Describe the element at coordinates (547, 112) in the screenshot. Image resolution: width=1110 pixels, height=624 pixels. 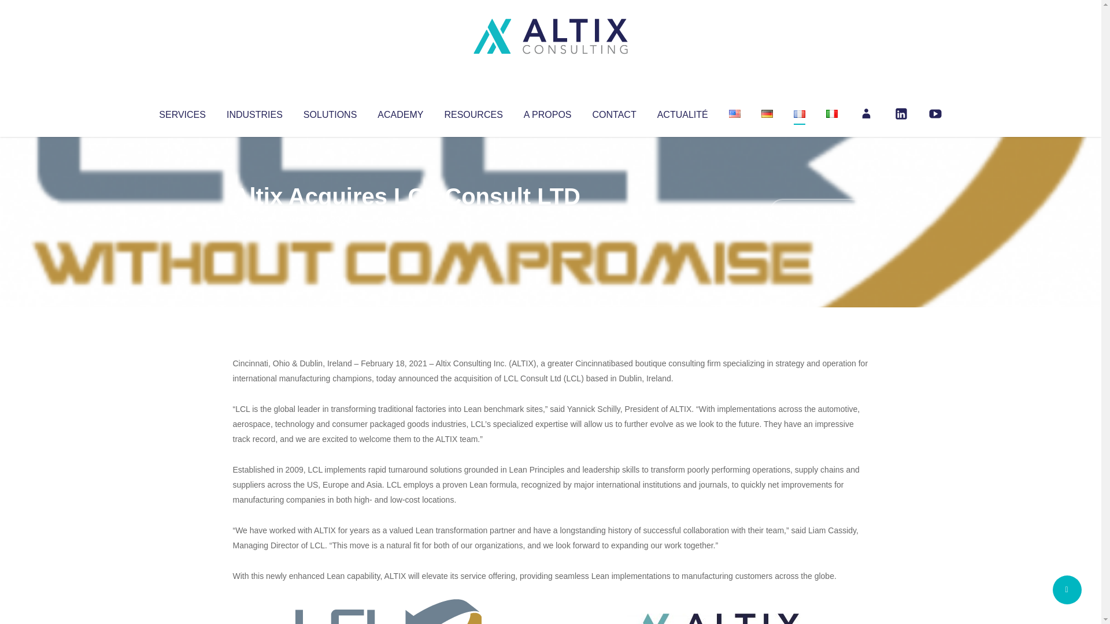
I see `A PROPOS` at that location.